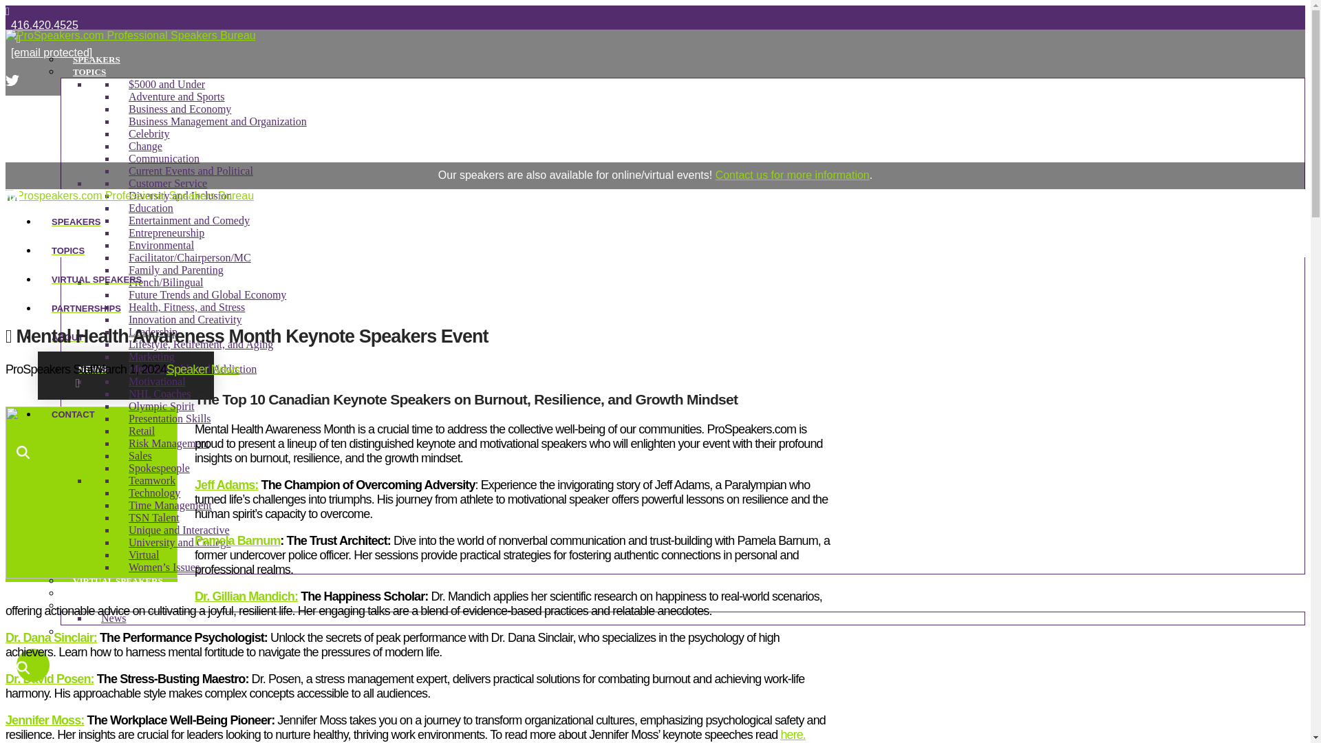  Describe the element at coordinates (161, 406) in the screenshot. I see `Olympic Spirit` at that location.